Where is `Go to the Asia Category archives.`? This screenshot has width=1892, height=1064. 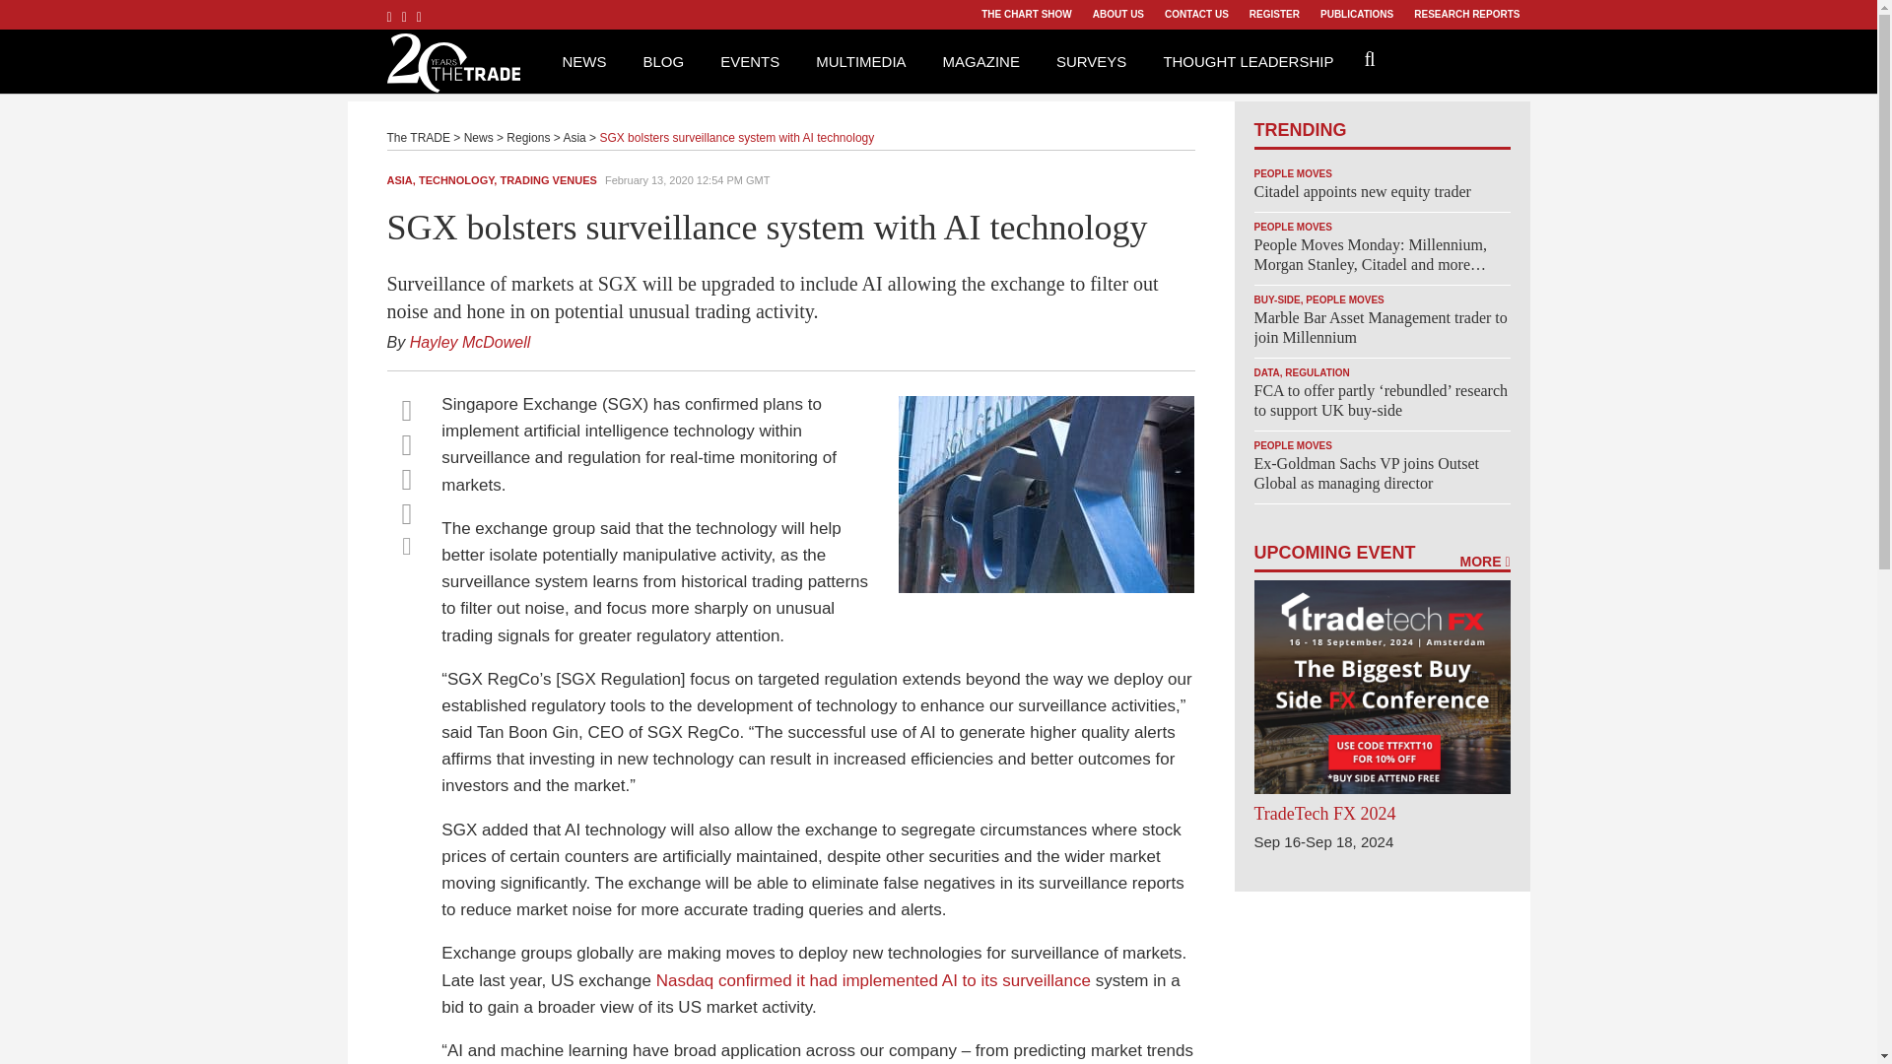 Go to the Asia Category archives. is located at coordinates (574, 137).